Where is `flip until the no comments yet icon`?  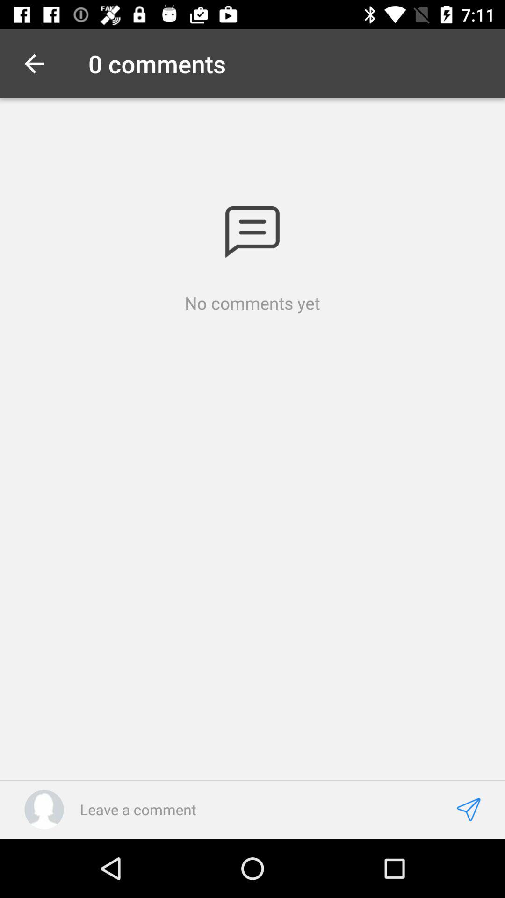
flip until the no comments yet icon is located at coordinates (252, 303).